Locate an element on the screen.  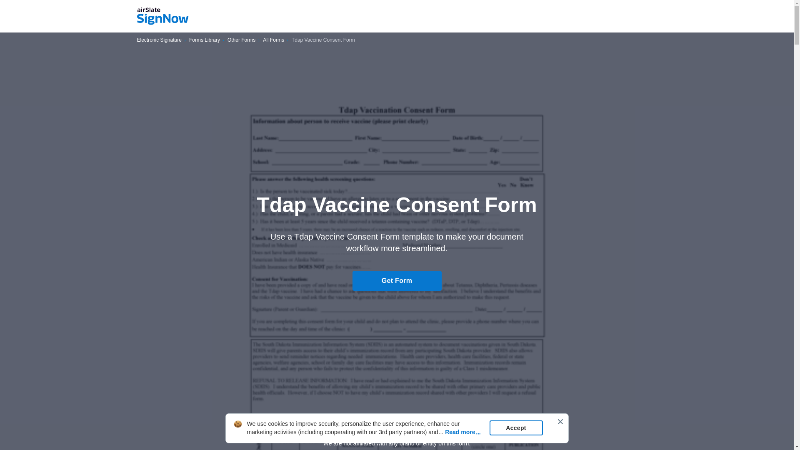
All Forms is located at coordinates (273, 40).